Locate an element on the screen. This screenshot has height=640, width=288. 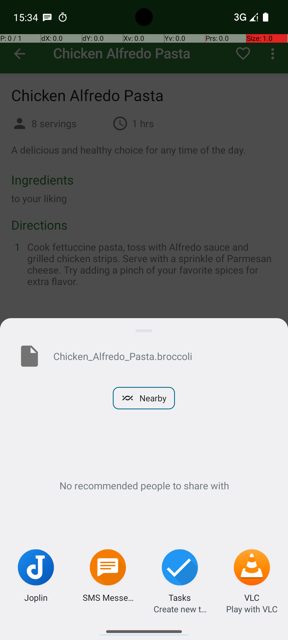
Chicken_Alfredo_Pasta.broccoli is located at coordinates (162, 356).